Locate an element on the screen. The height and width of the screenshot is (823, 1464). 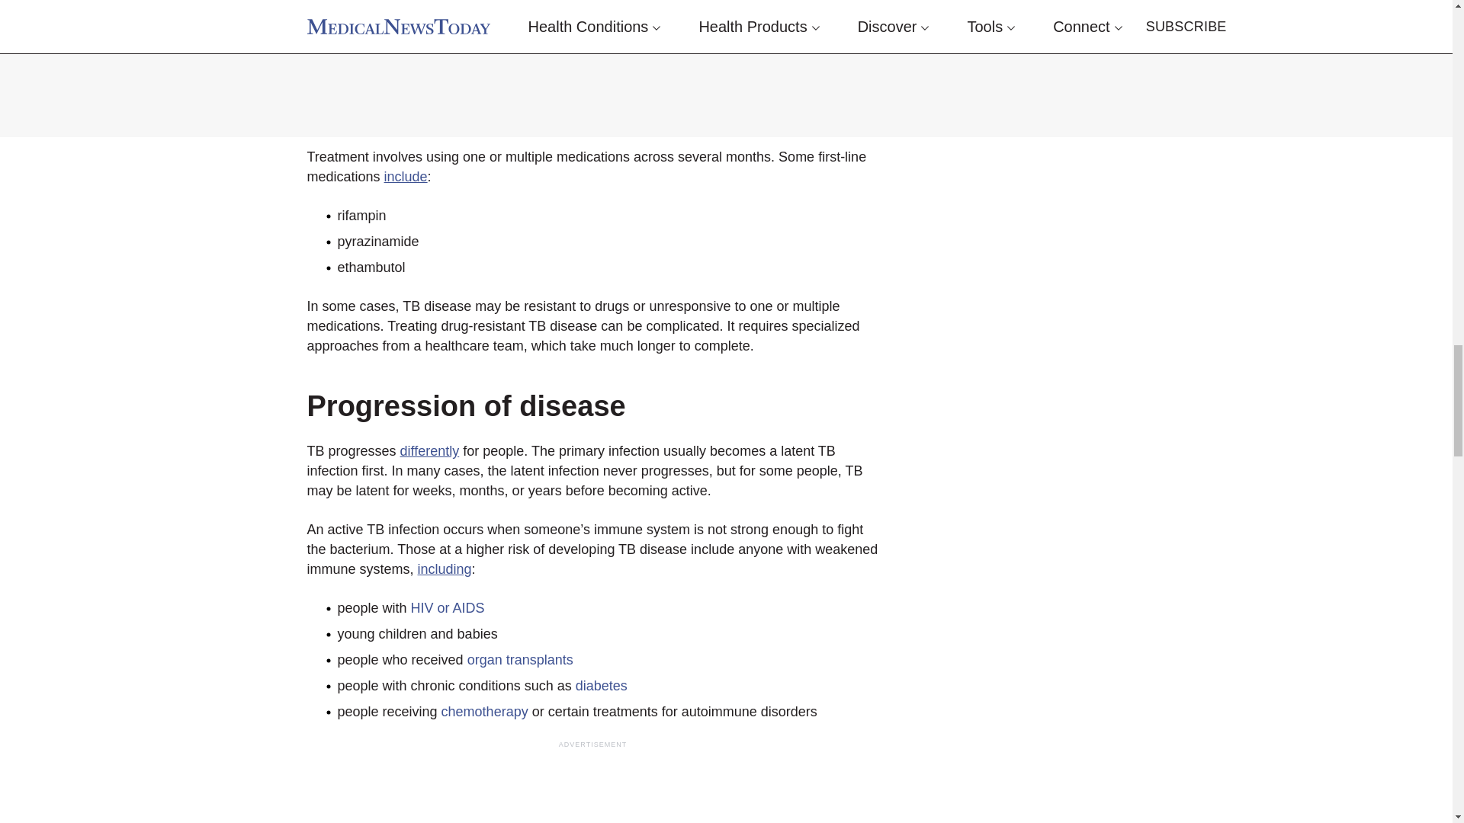
differently is located at coordinates (429, 451).